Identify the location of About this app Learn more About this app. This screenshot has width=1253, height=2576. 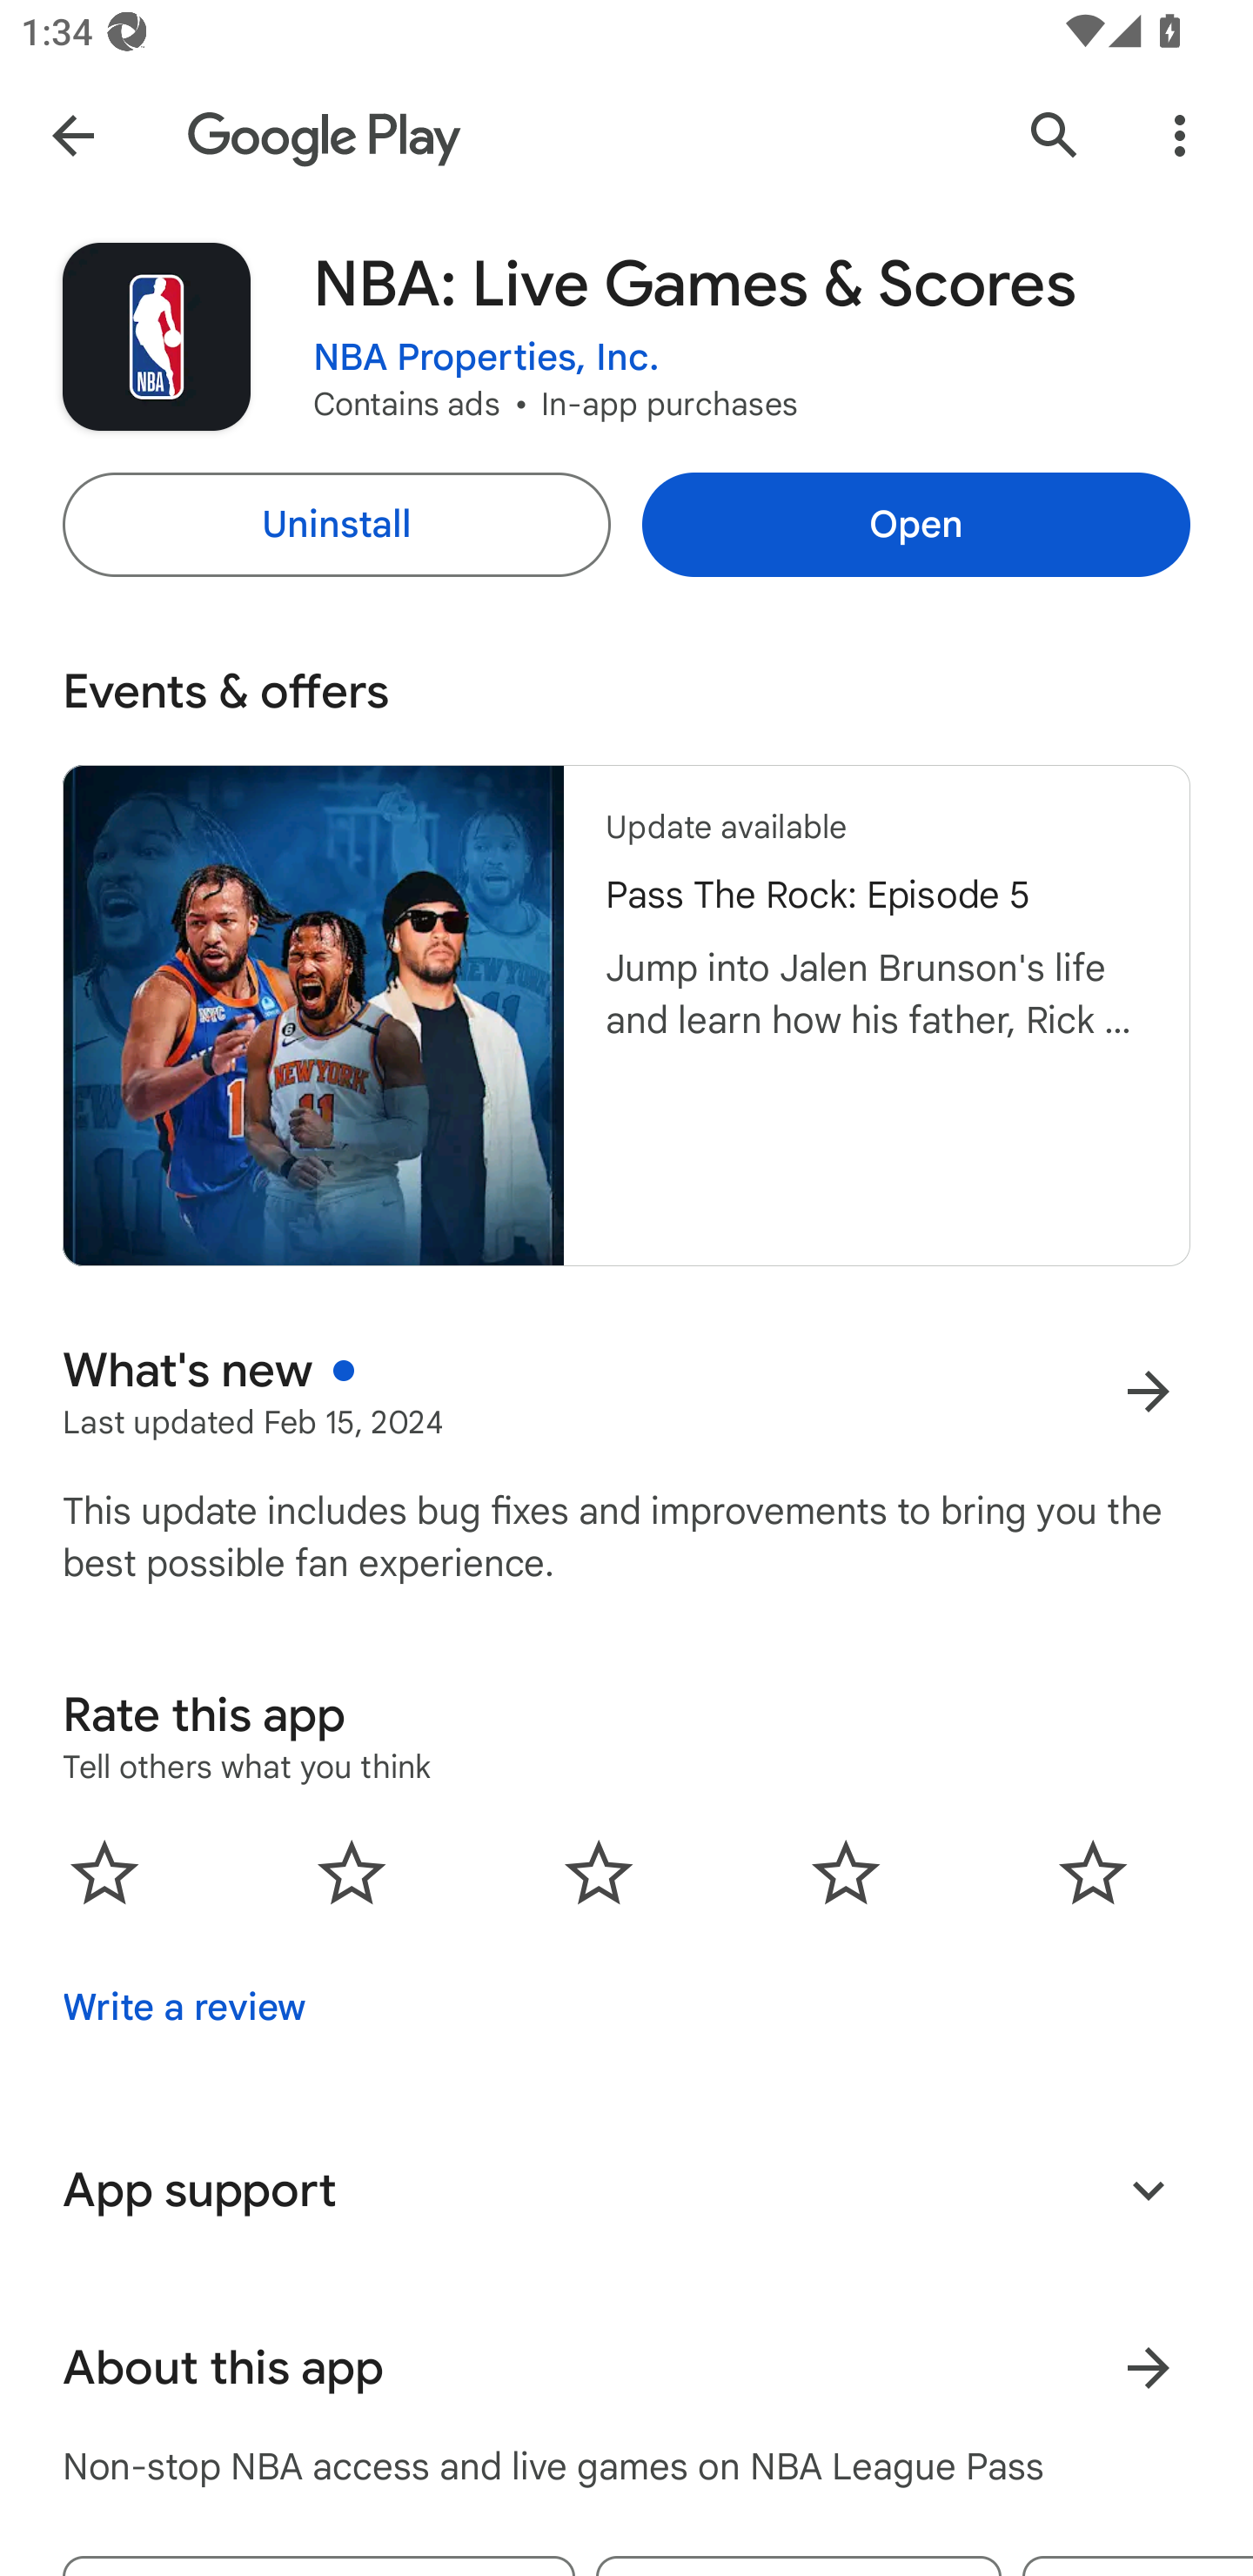
(626, 2369).